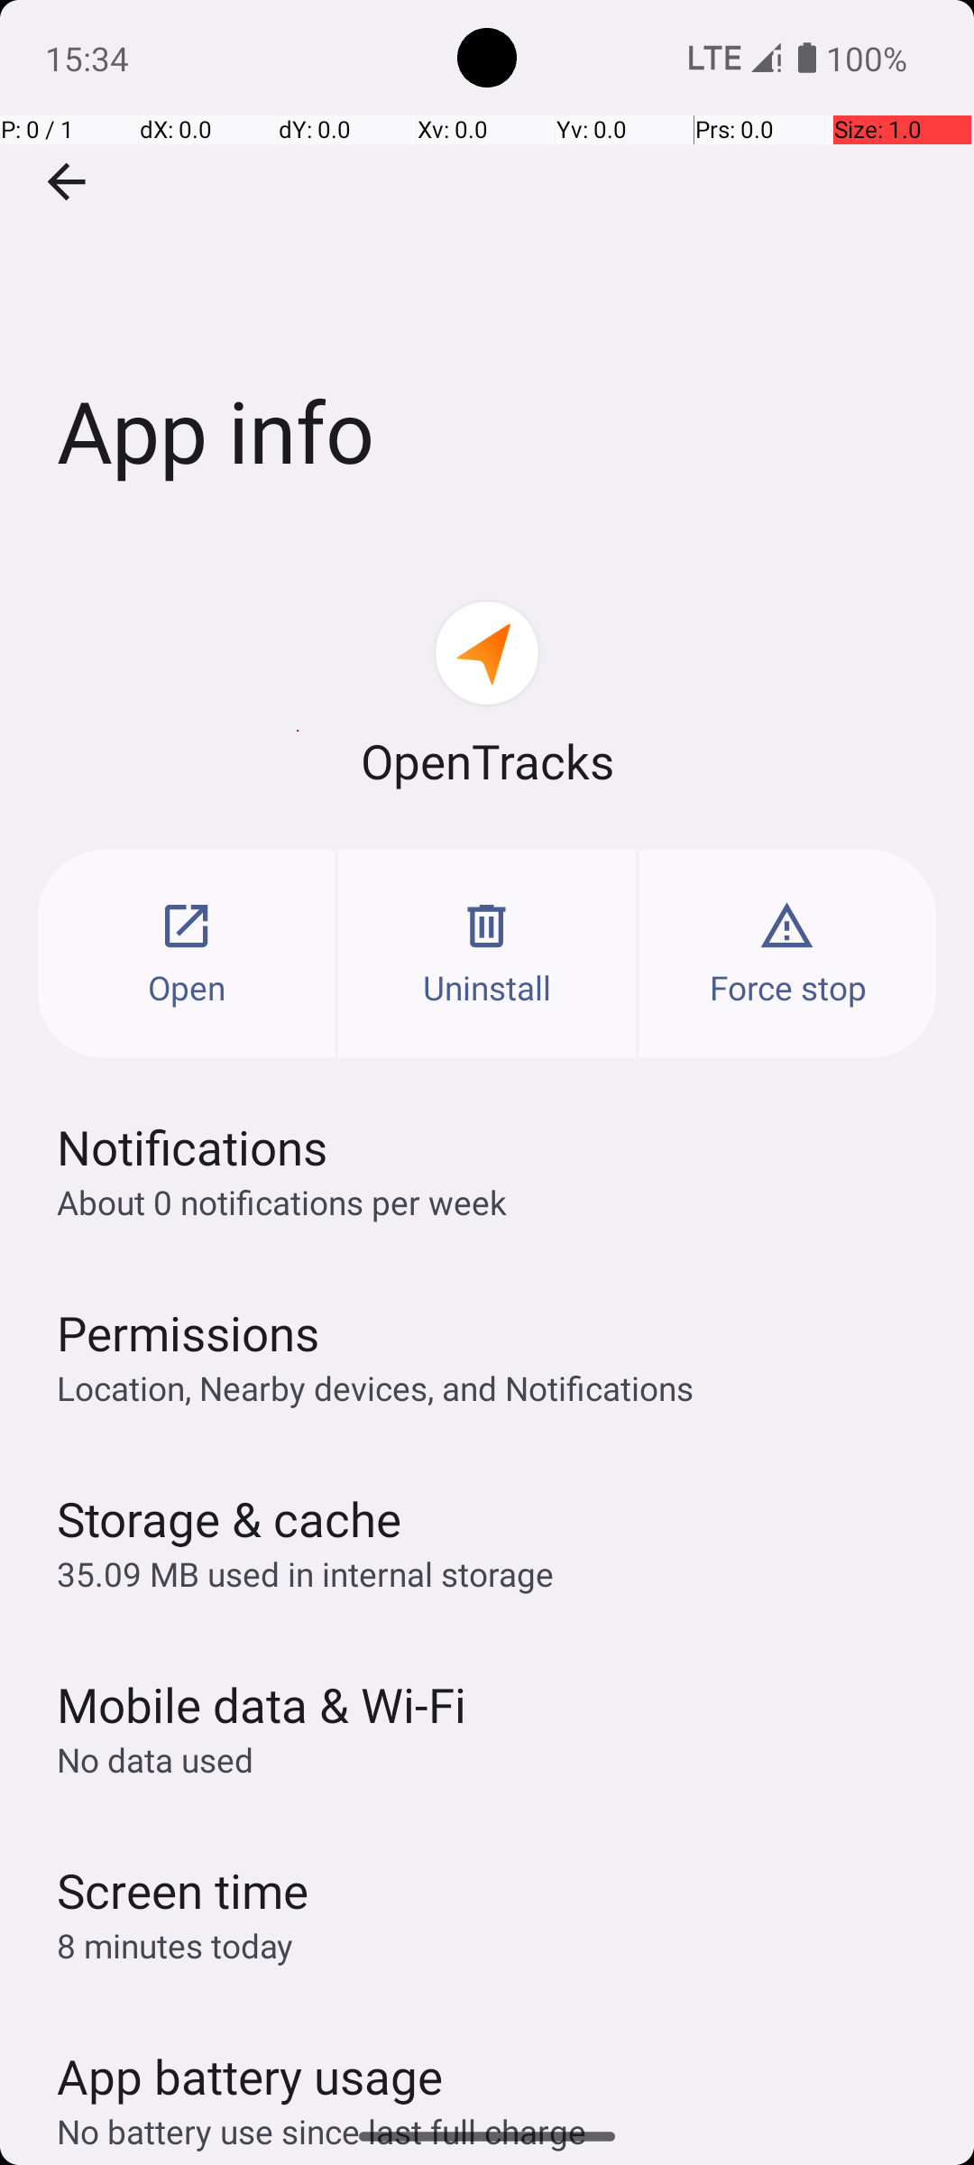 This screenshot has width=974, height=2165. Describe the element at coordinates (305, 1573) in the screenshot. I see `35.09 MB used in internal storage` at that location.